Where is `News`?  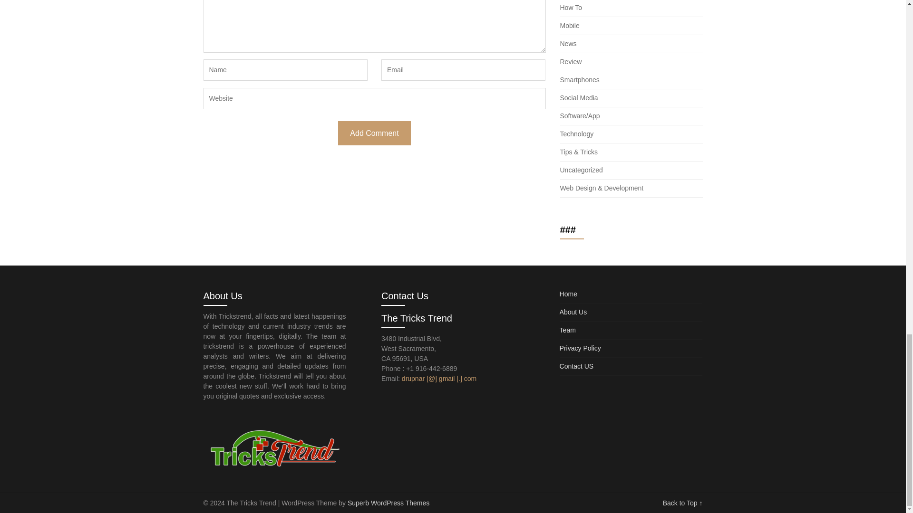 News is located at coordinates (569, 44).